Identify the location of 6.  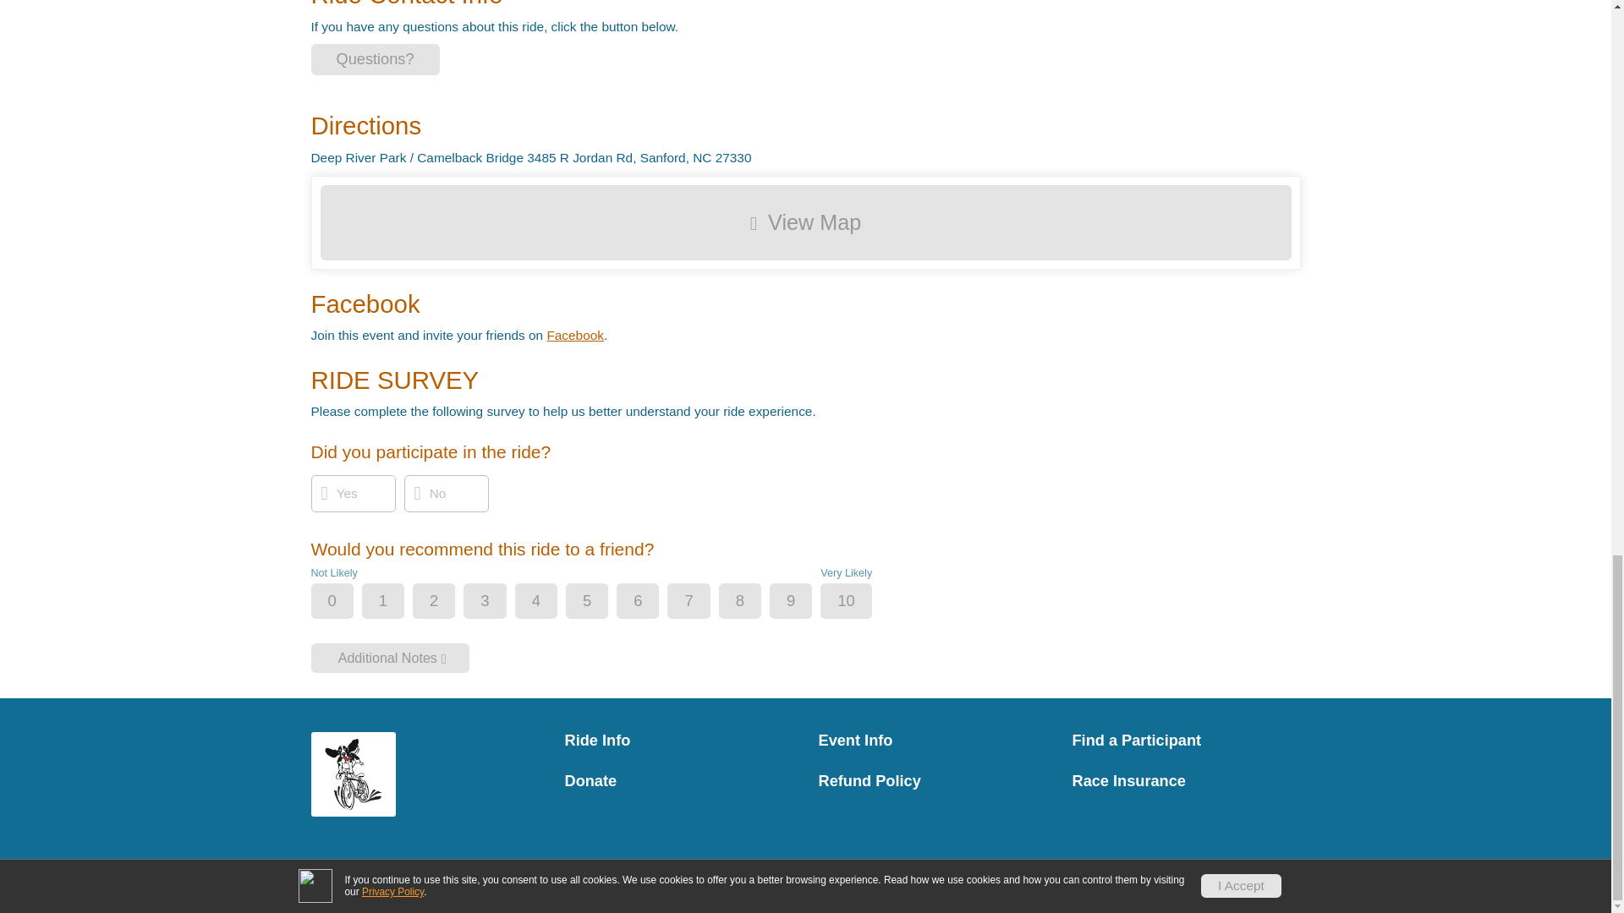
(651, 602).